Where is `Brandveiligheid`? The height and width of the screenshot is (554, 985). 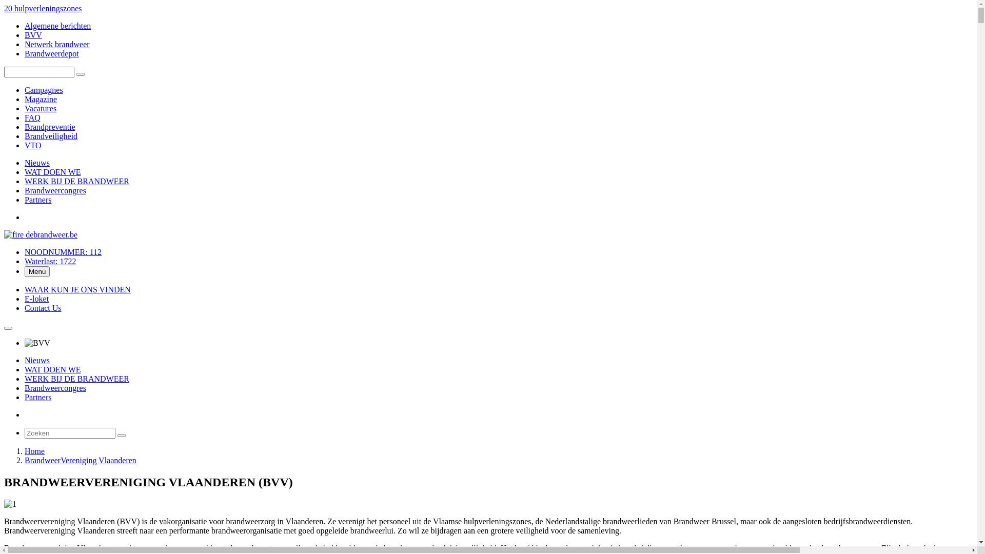 Brandveiligheid is located at coordinates (51, 136).